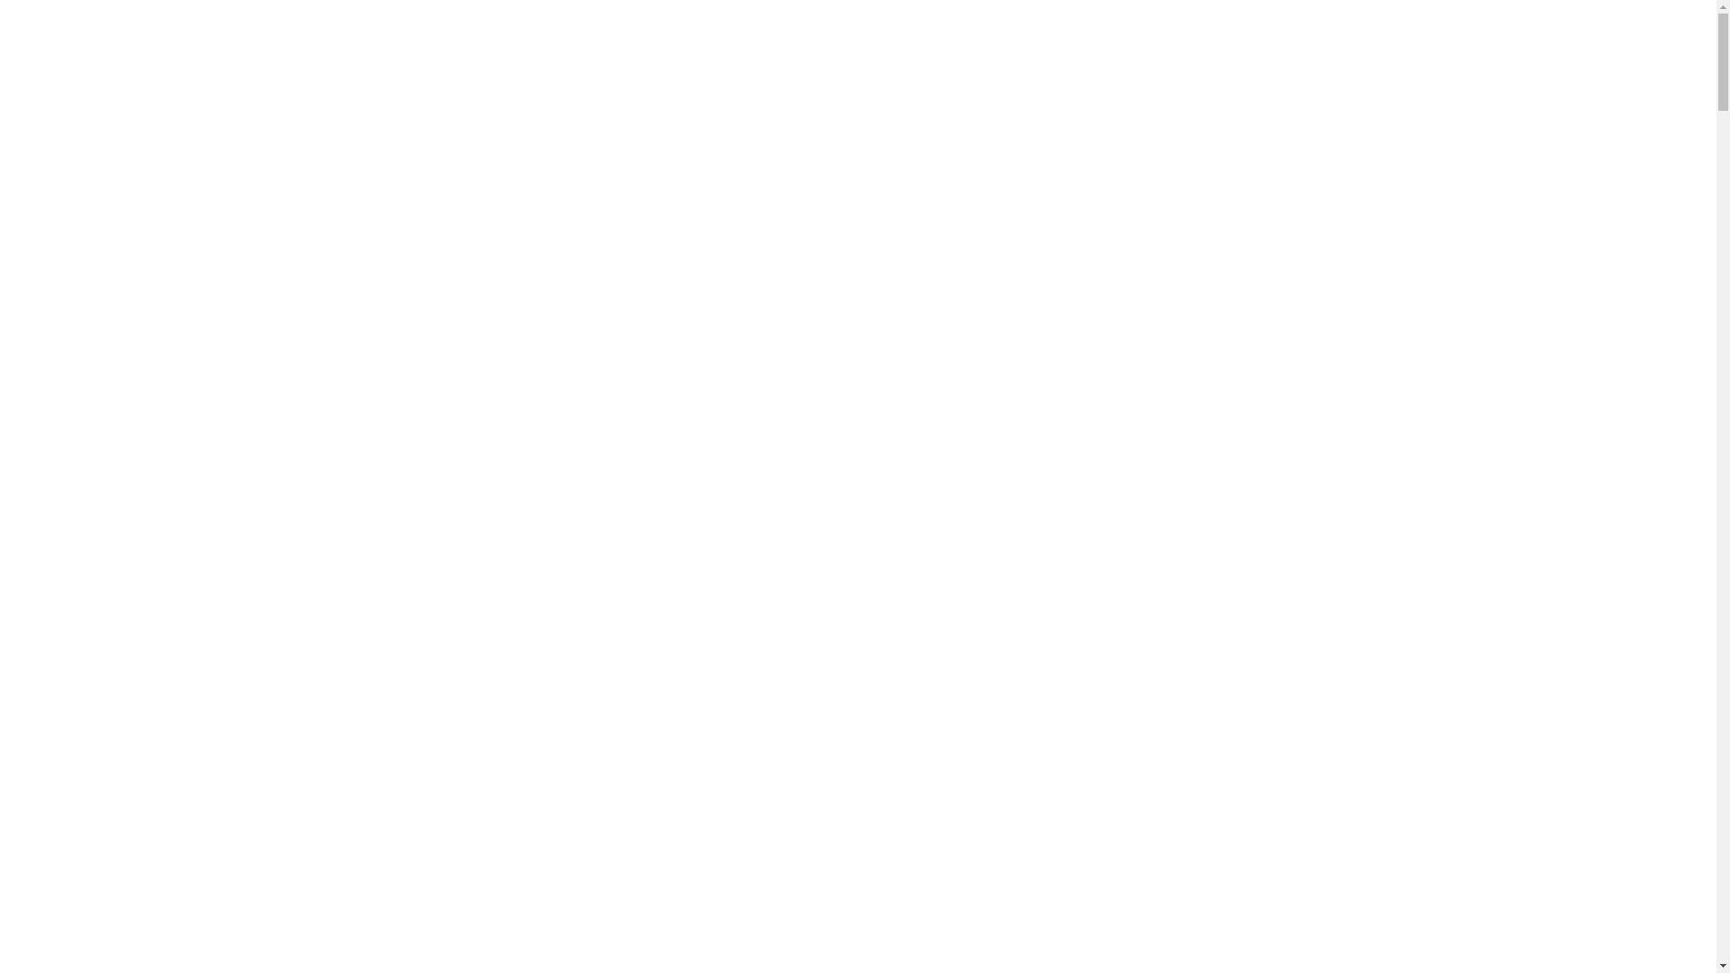 This screenshot has width=1730, height=973. I want to click on Thoughts, so click(1541, 36).